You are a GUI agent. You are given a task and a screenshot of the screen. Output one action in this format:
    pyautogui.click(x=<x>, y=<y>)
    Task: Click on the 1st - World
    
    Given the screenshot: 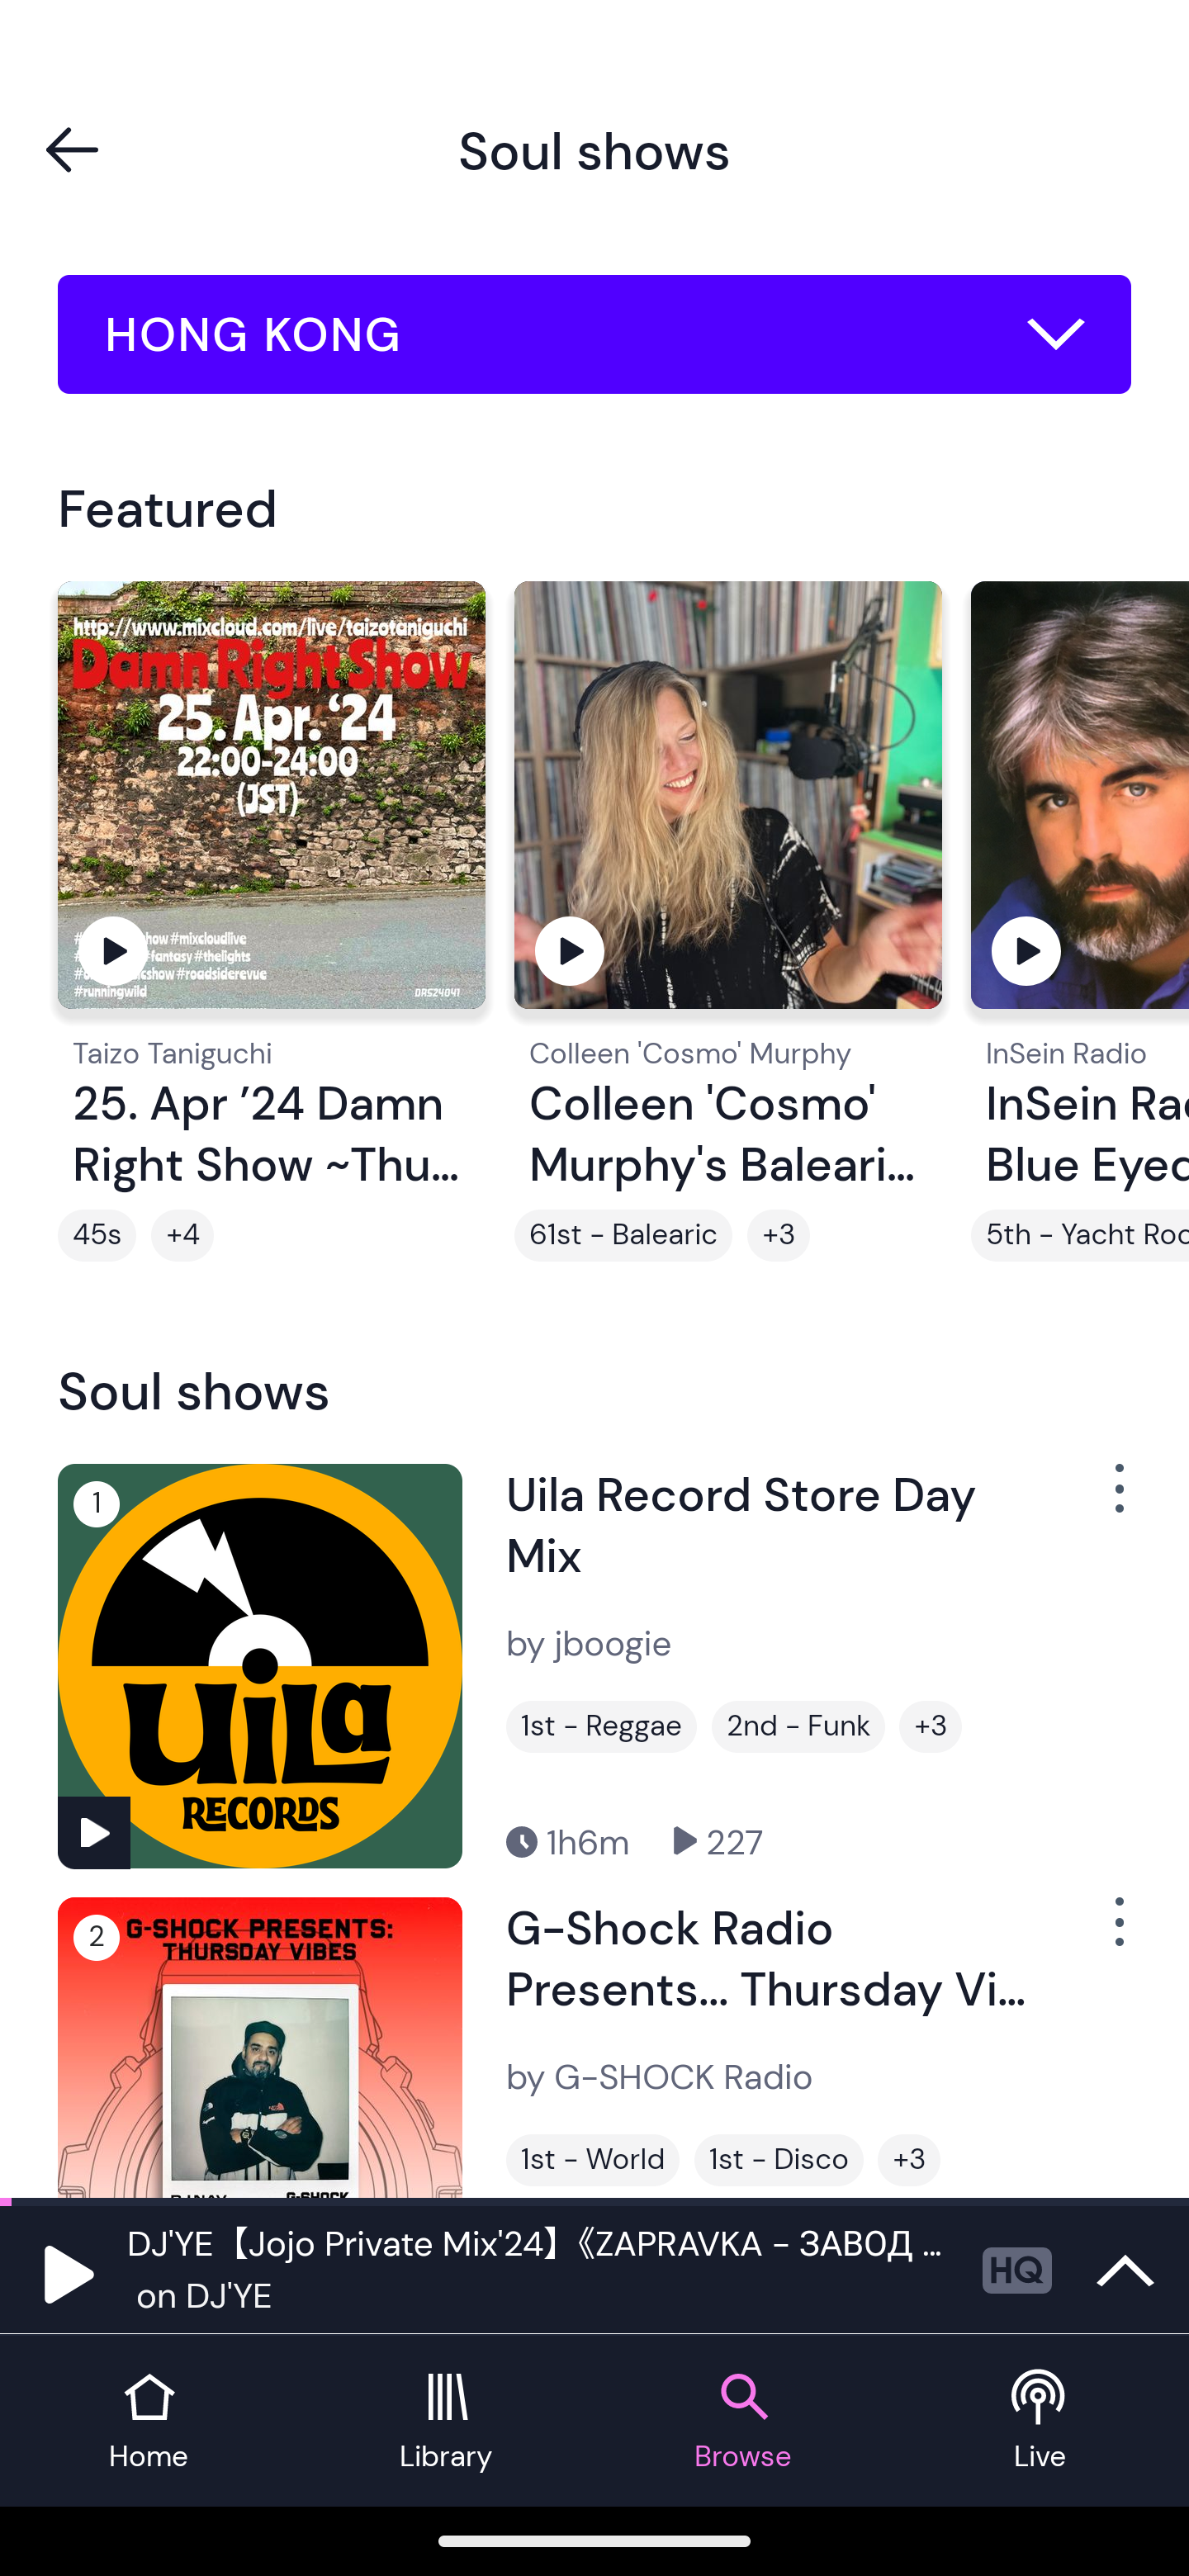 What is the action you would take?
    pyautogui.click(x=593, y=2161)
    